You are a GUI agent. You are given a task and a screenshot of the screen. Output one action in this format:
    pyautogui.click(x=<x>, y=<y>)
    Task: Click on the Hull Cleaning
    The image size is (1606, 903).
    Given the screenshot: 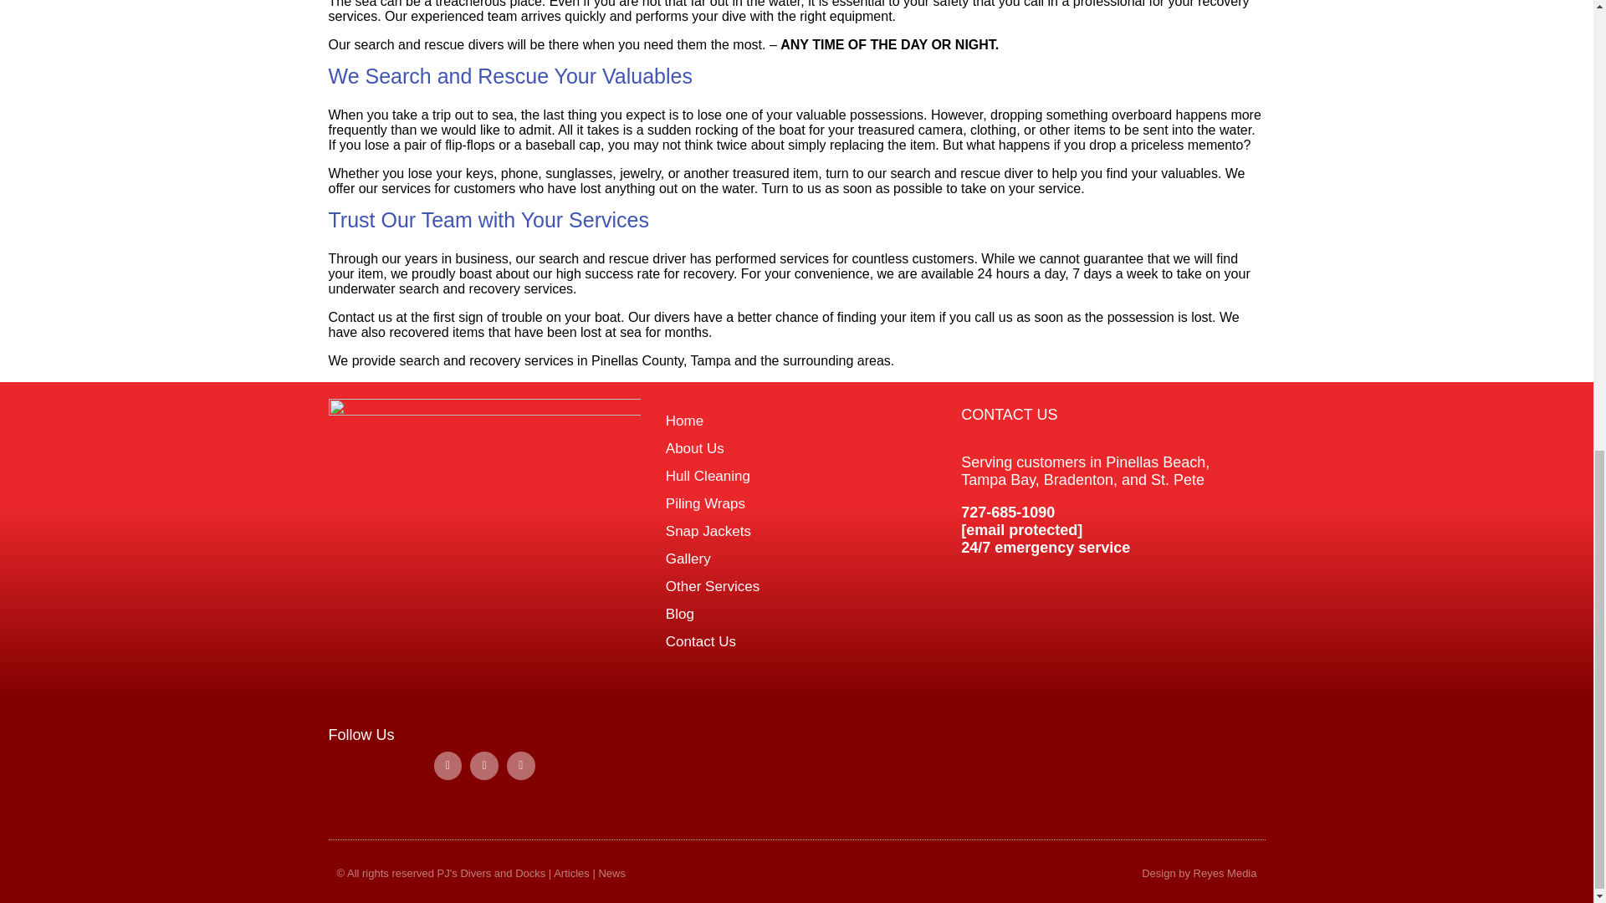 What is the action you would take?
    pyautogui.click(x=796, y=476)
    